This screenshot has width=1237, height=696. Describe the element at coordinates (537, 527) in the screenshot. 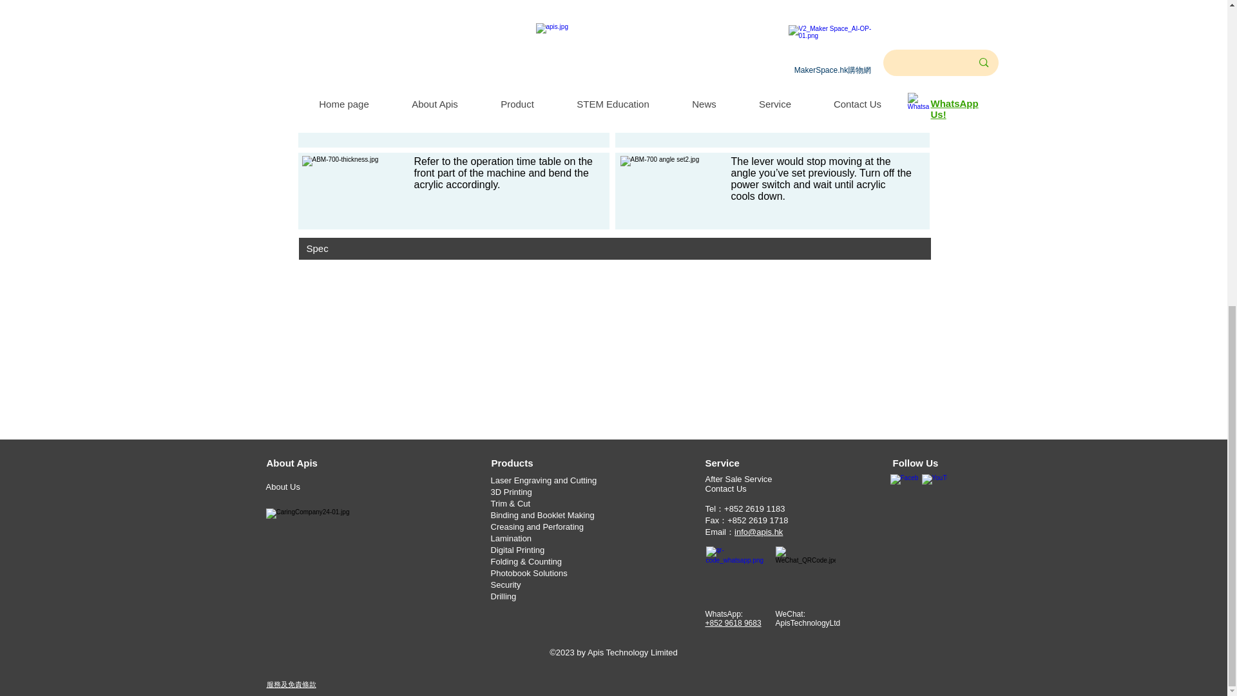

I see `Creasing and Perforating` at that location.